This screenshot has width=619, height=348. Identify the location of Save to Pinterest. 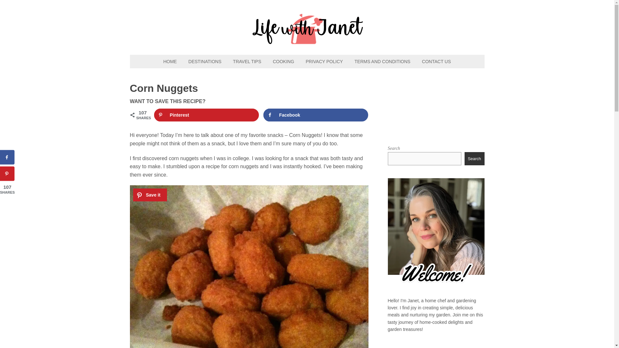
(207, 115).